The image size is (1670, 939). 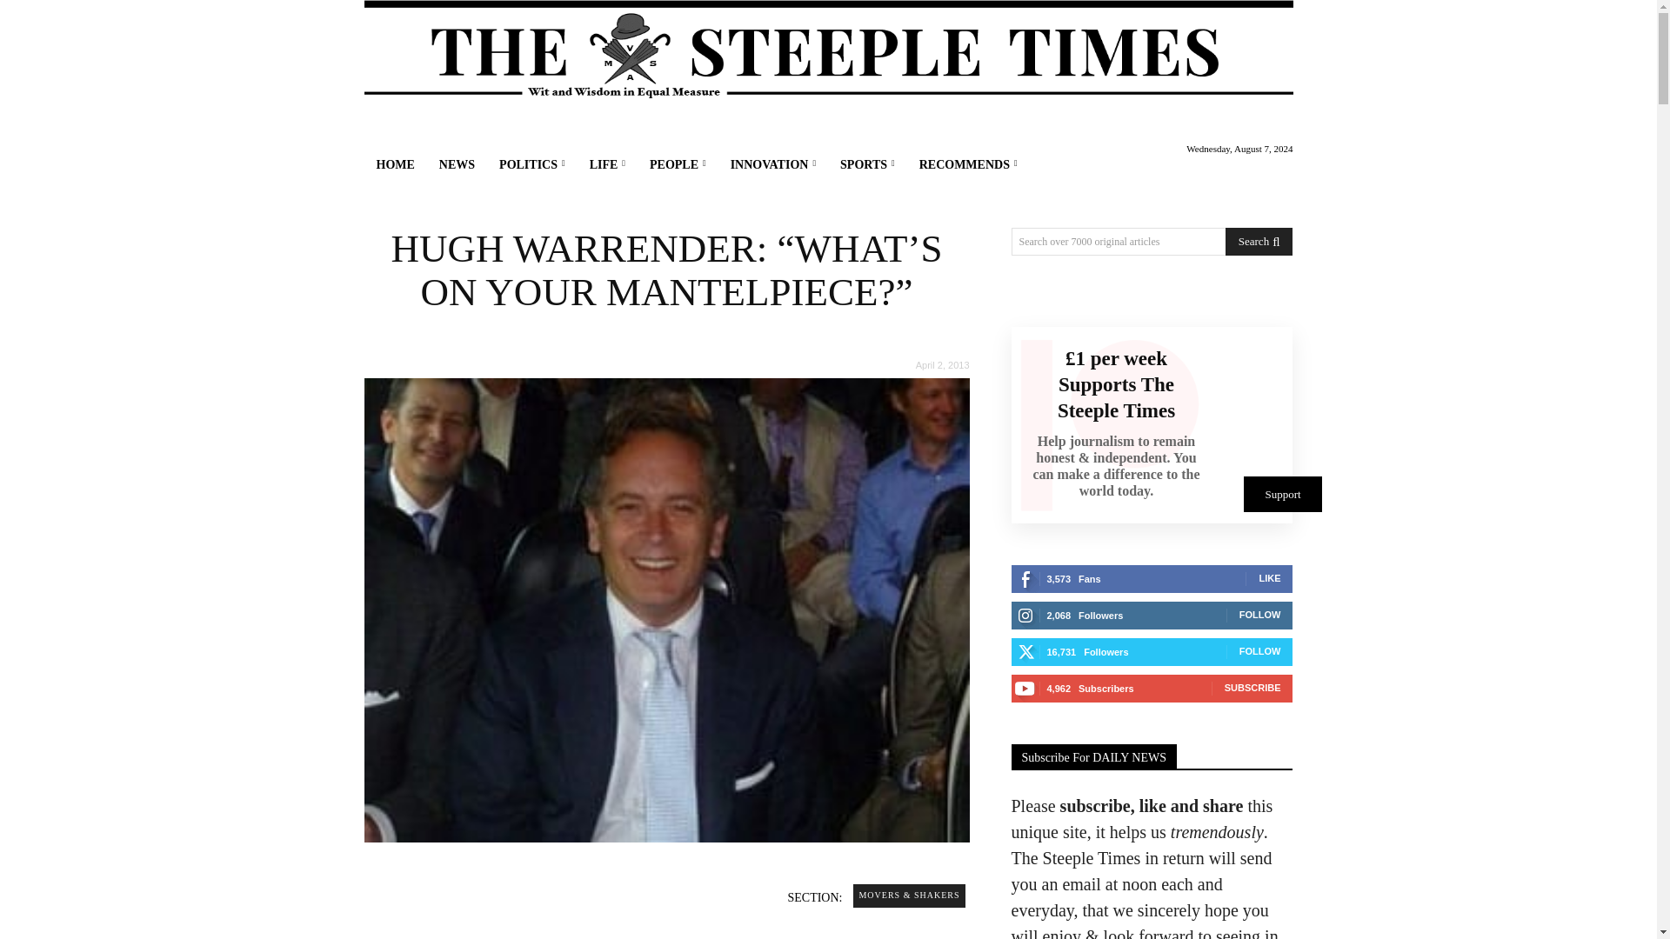 I want to click on PEOPLE, so click(x=678, y=165).